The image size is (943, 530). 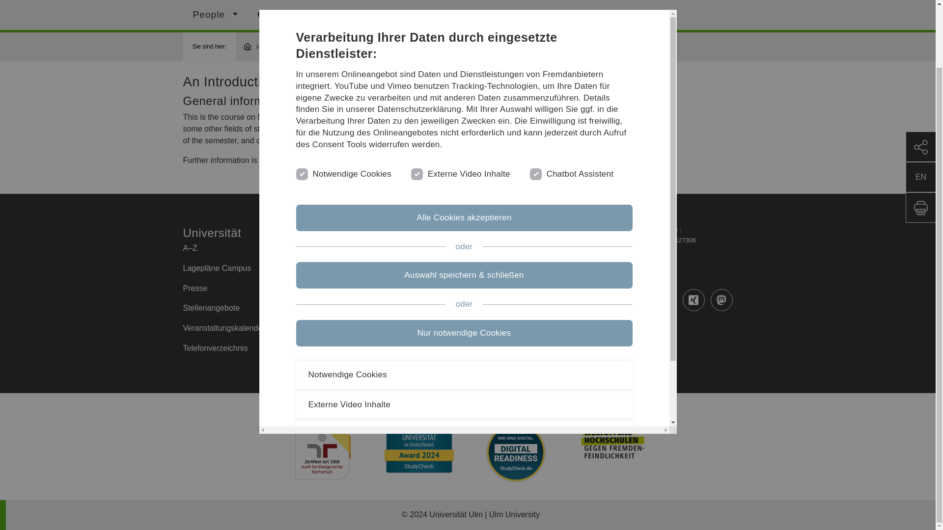 I want to click on chatbot, so click(x=534, y=103).